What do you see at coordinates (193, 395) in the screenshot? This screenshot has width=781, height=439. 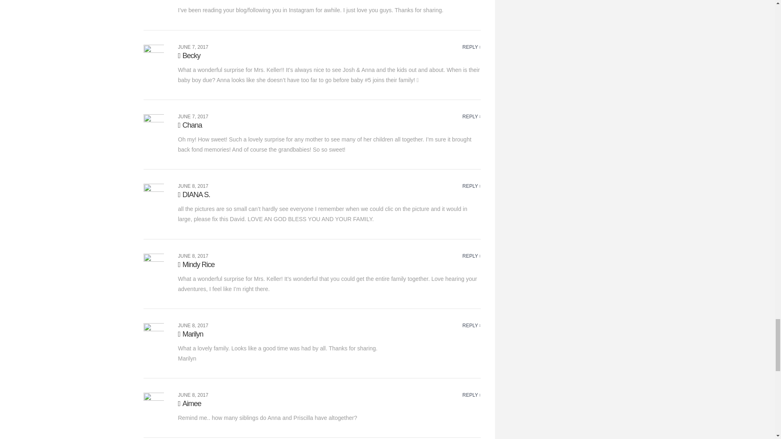 I see `JUNE 8, 2017` at bounding box center [193, 395].